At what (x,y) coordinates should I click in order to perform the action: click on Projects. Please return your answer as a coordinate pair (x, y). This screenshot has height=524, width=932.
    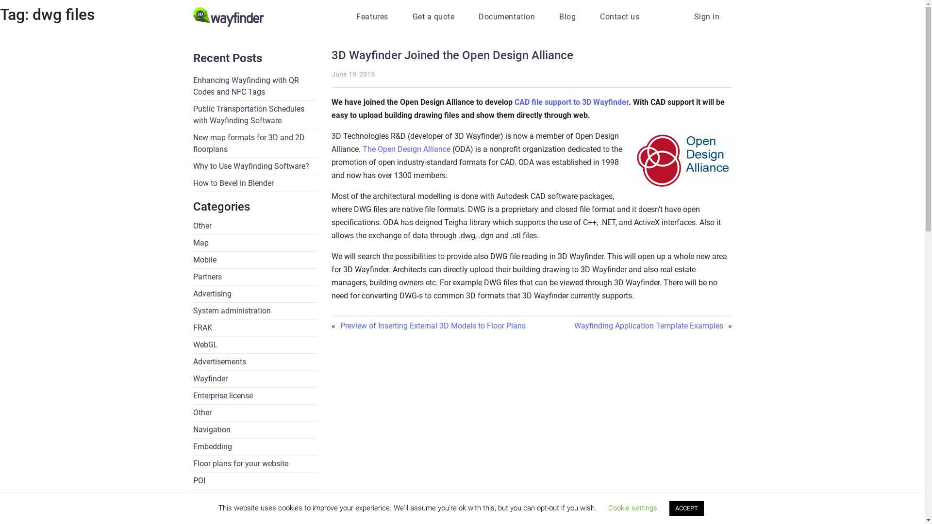
    Looking at the image, I should click on (255, 515).